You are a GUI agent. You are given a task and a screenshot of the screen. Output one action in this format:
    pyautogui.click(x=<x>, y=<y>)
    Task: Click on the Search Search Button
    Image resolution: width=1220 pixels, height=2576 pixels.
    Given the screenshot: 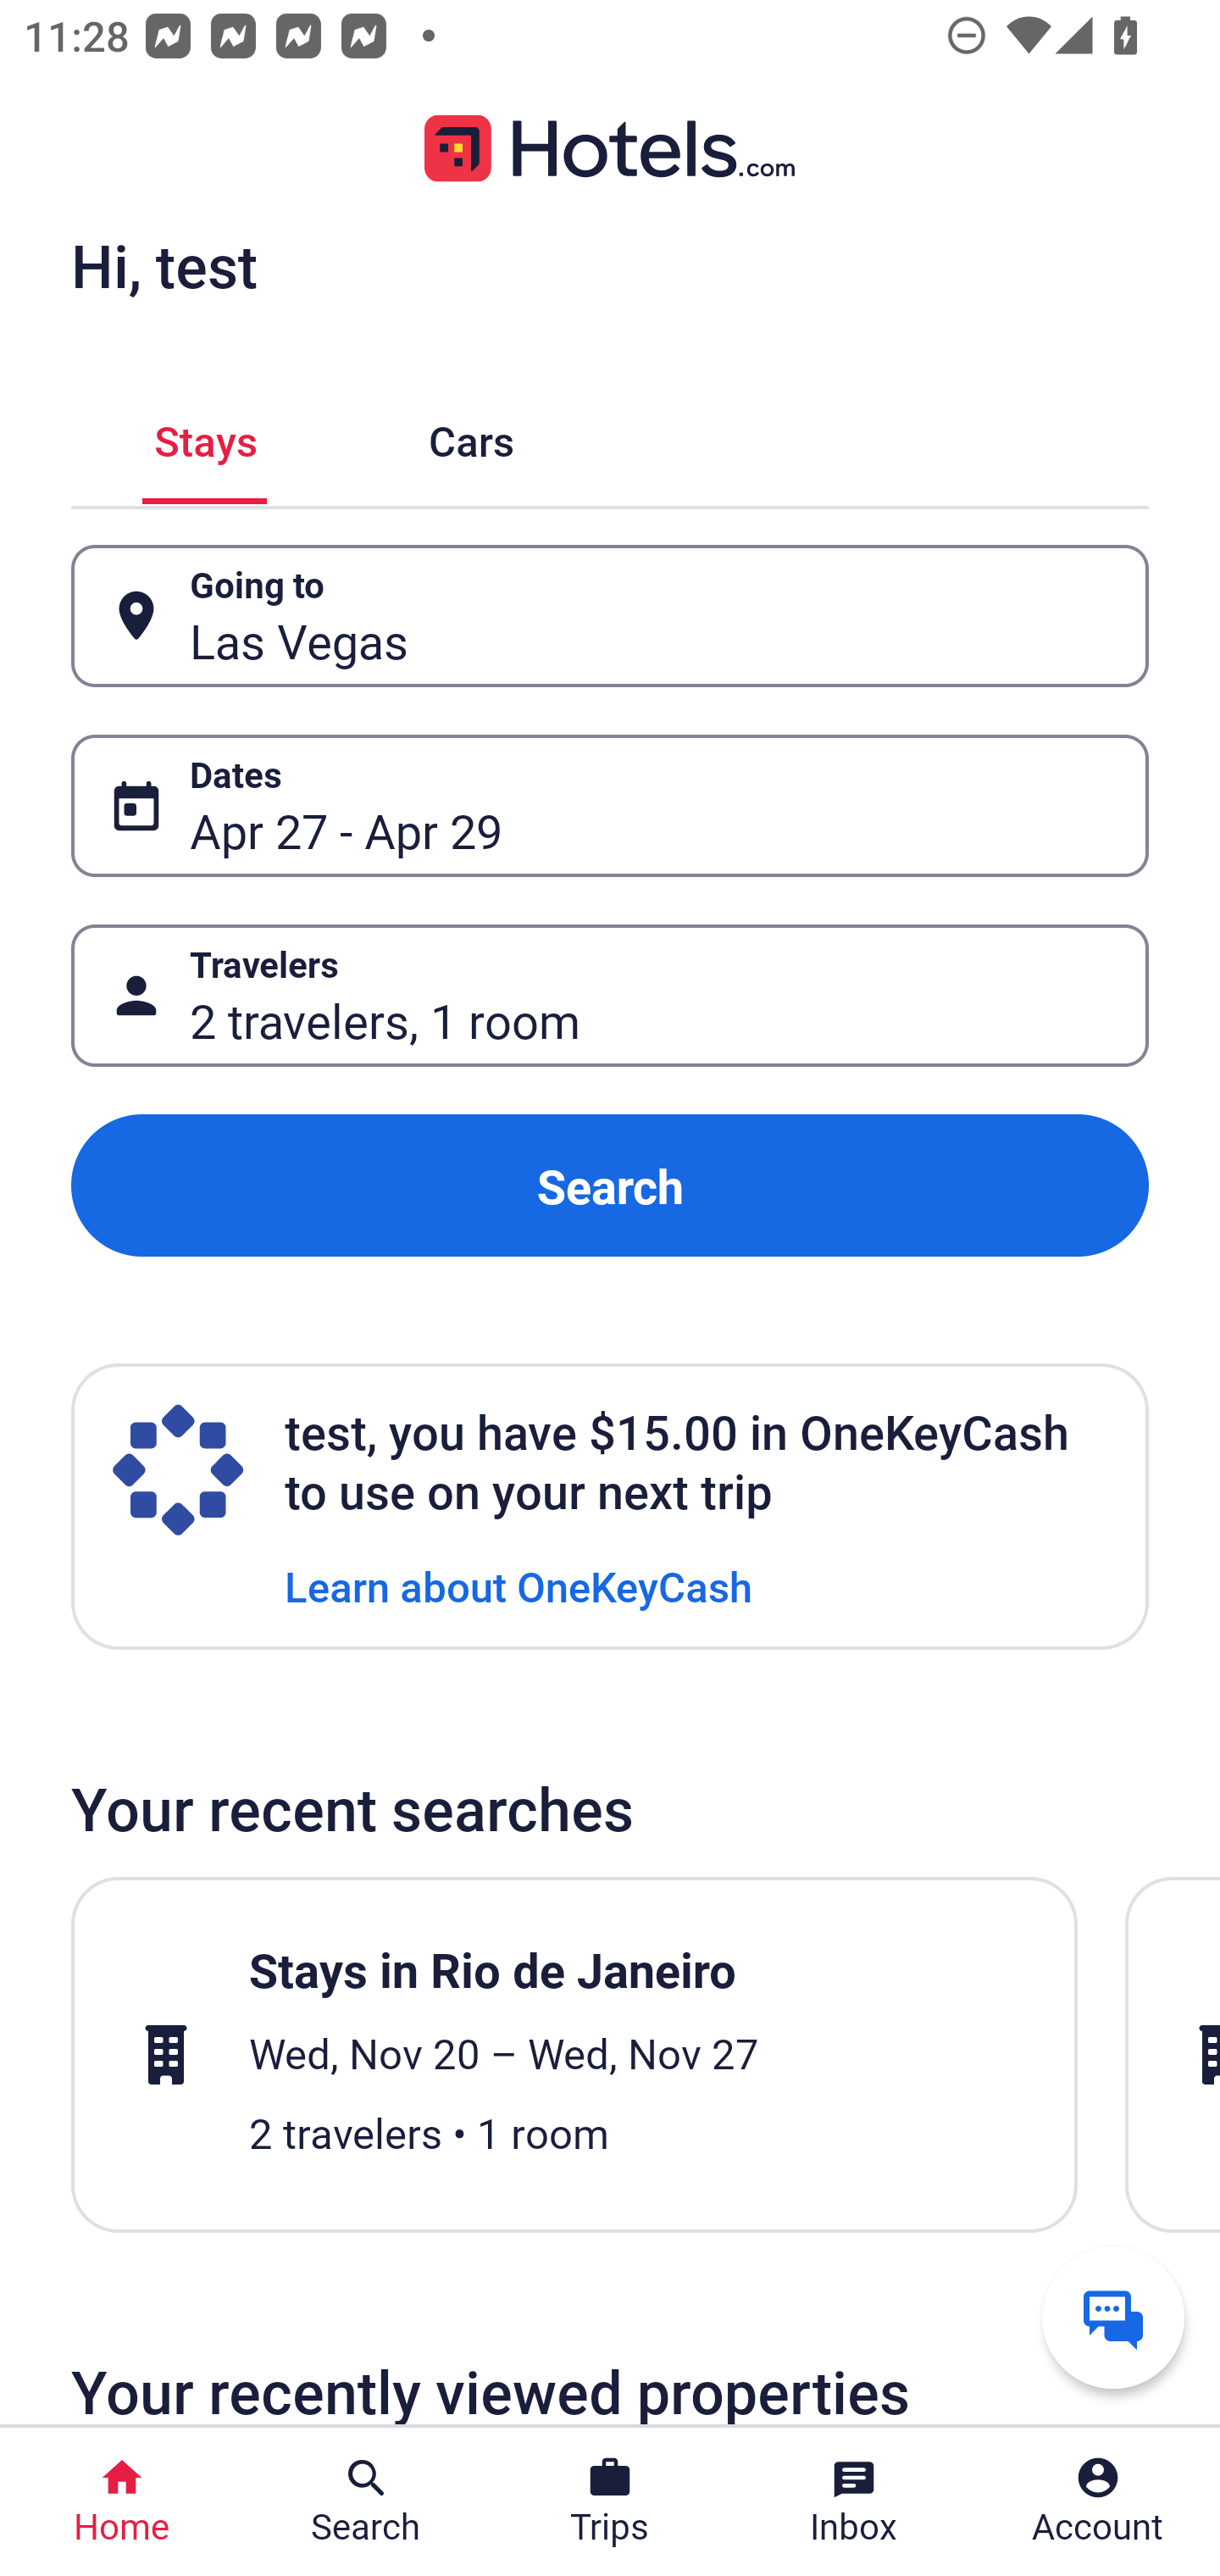 What is the action you would take?
    pyautogui.click(x=366, y=2501)
    